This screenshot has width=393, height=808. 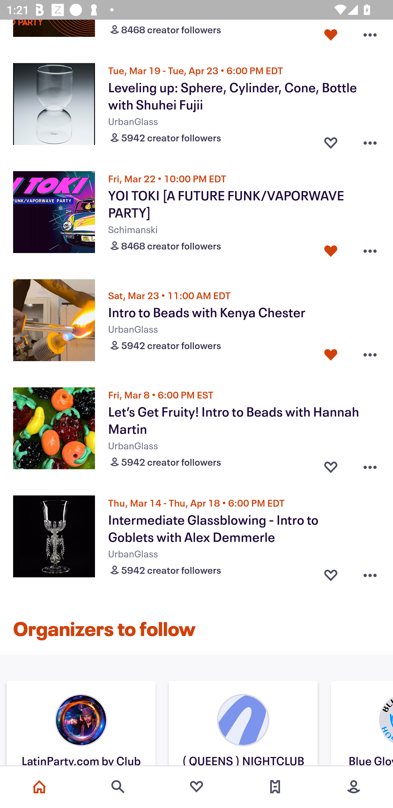 I want to click on Organizer's image LatinParty.com by Club Cache, so click(x=81, y=724).